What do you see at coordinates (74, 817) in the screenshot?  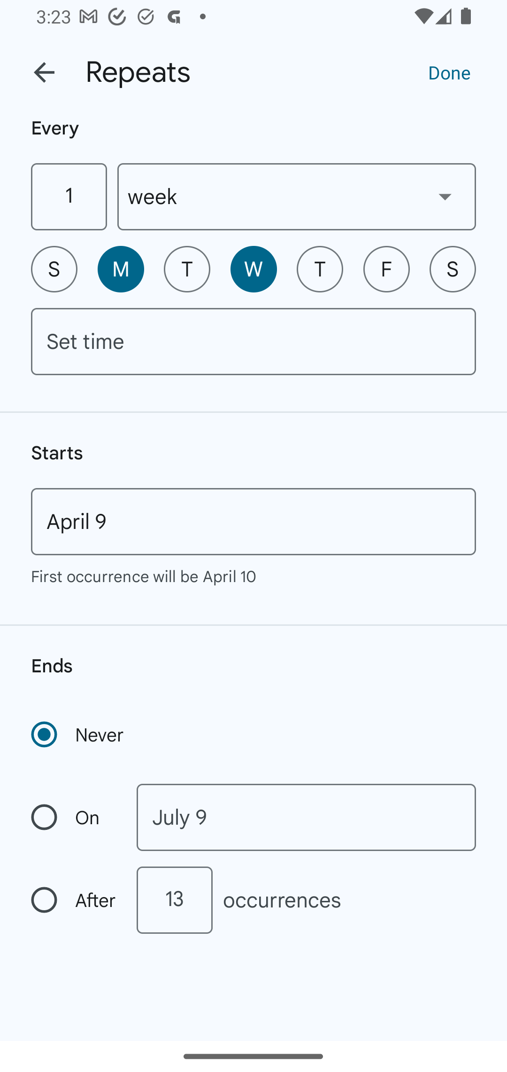 I see `On Recurrence ends on a specific date` at bounding box center [74, 817].